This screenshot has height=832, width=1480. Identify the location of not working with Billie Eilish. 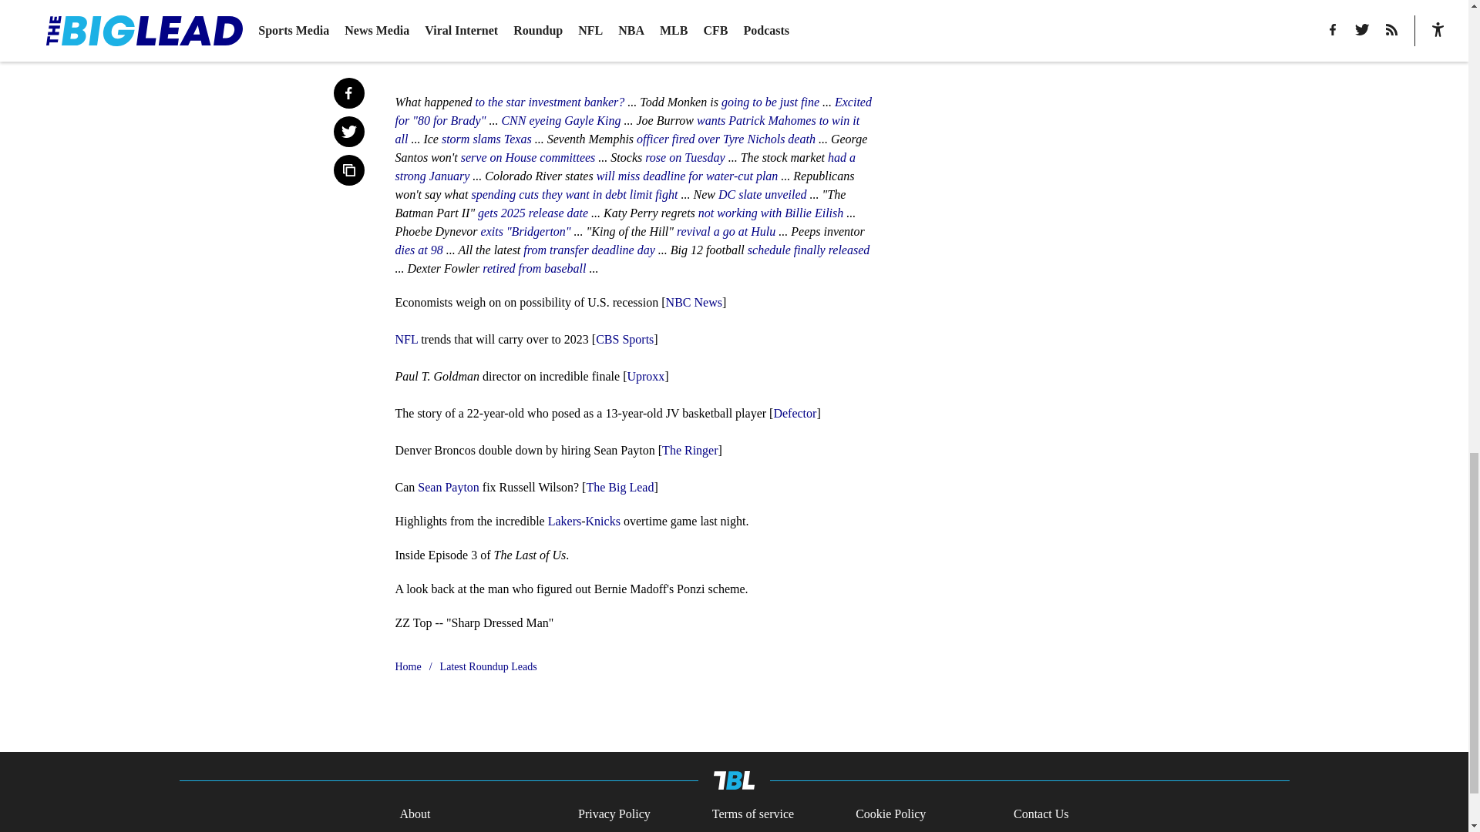
(771, 213).